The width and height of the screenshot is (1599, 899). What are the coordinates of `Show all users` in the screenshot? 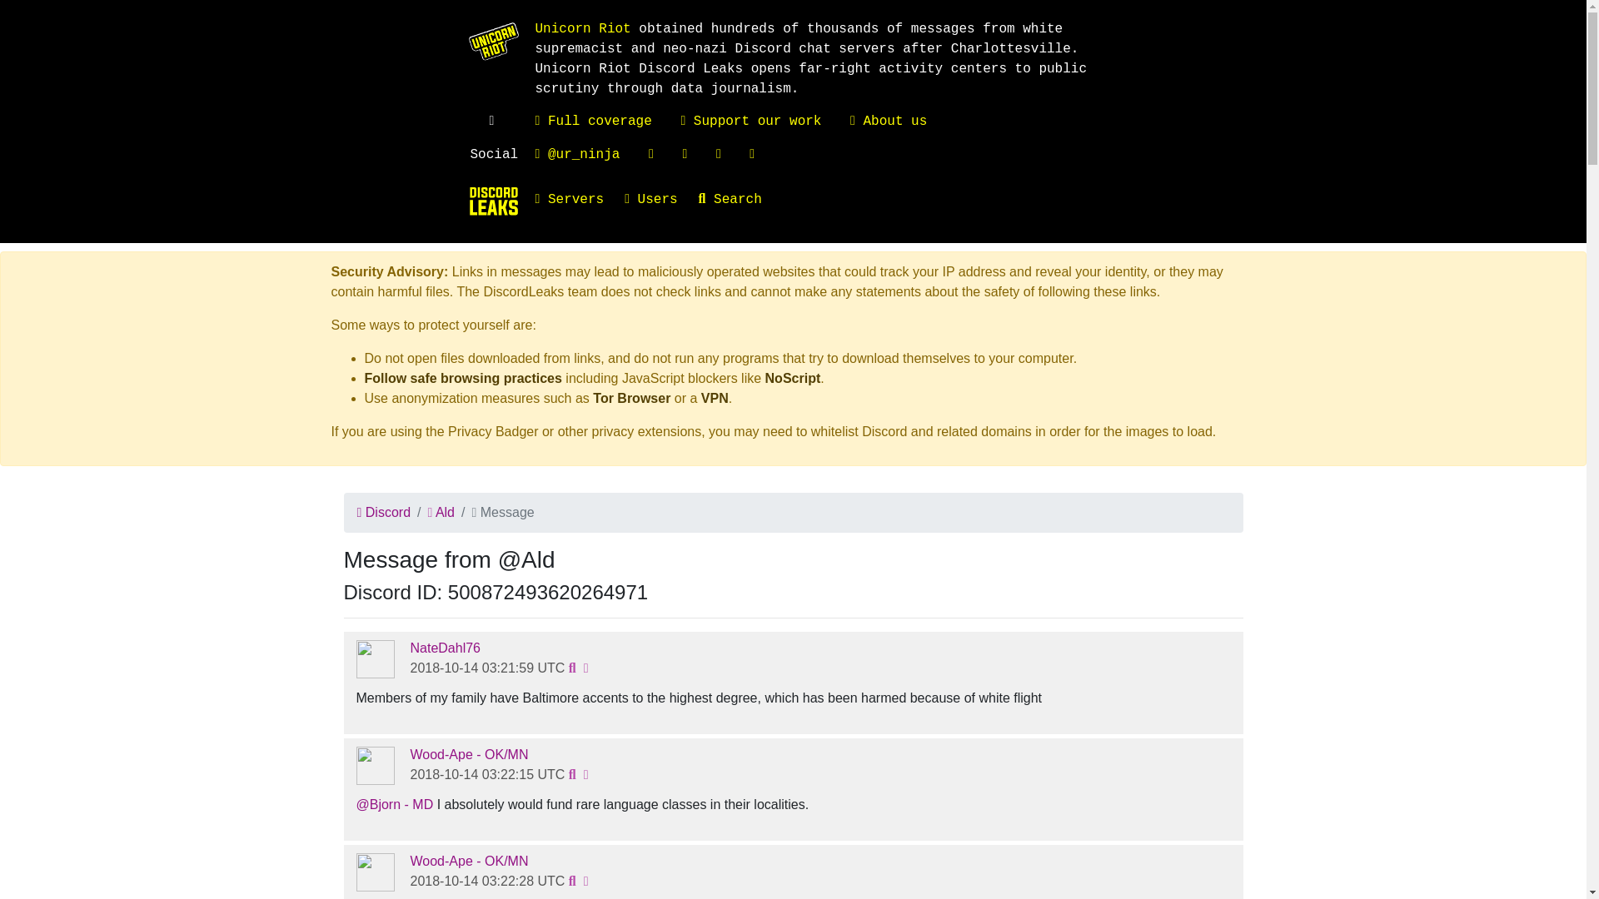 It's located at (661, 200).